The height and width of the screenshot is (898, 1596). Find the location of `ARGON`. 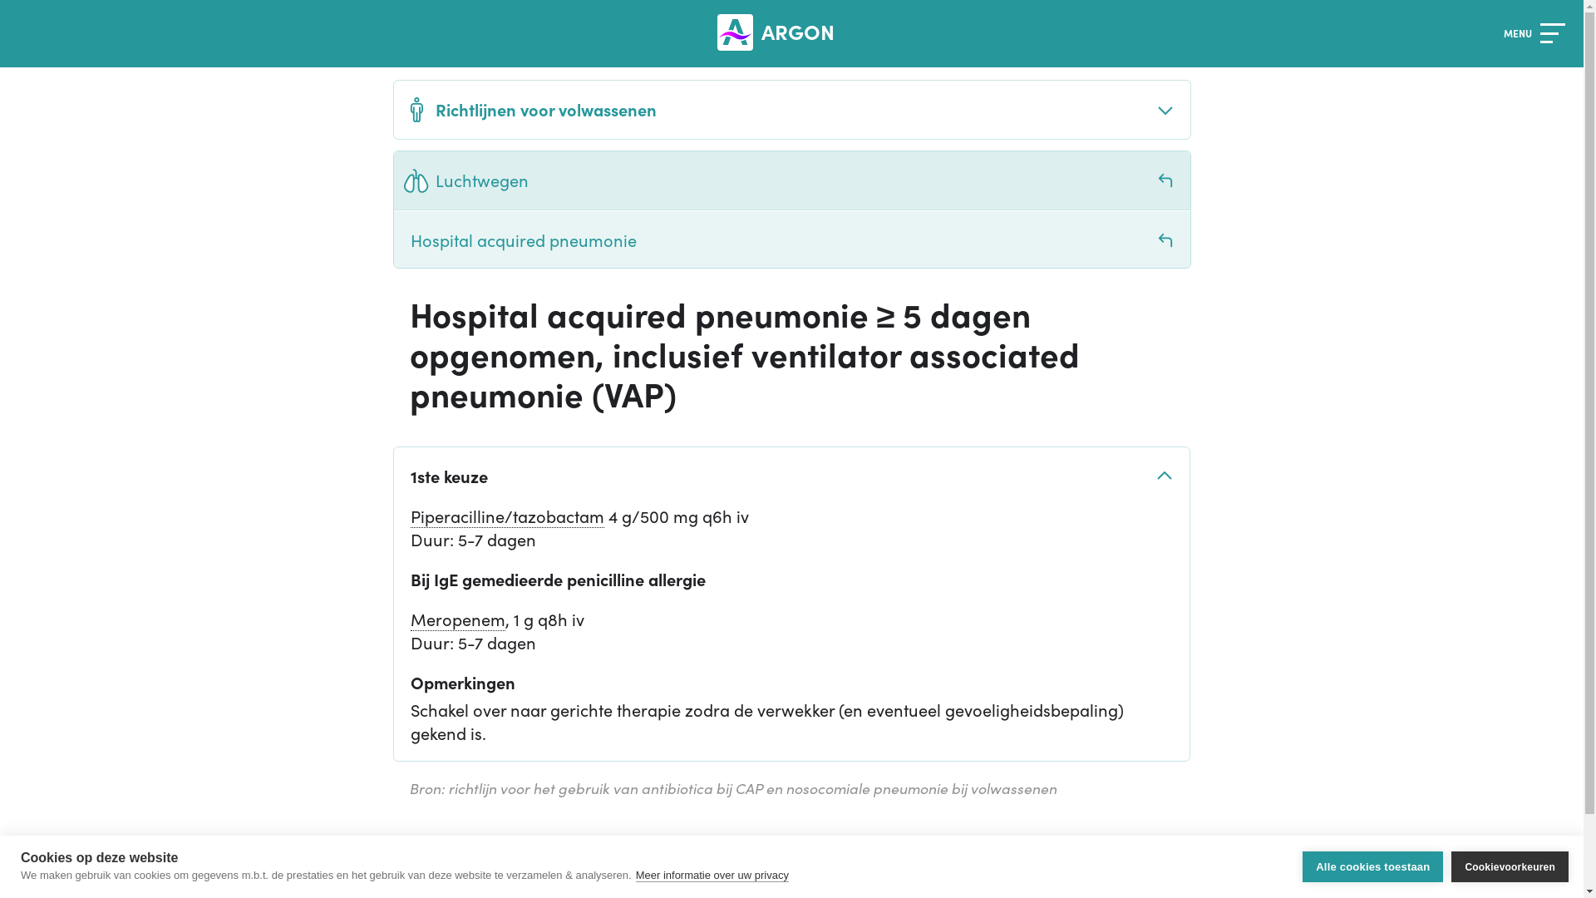

ARGON is located at coordinates (780, 33).